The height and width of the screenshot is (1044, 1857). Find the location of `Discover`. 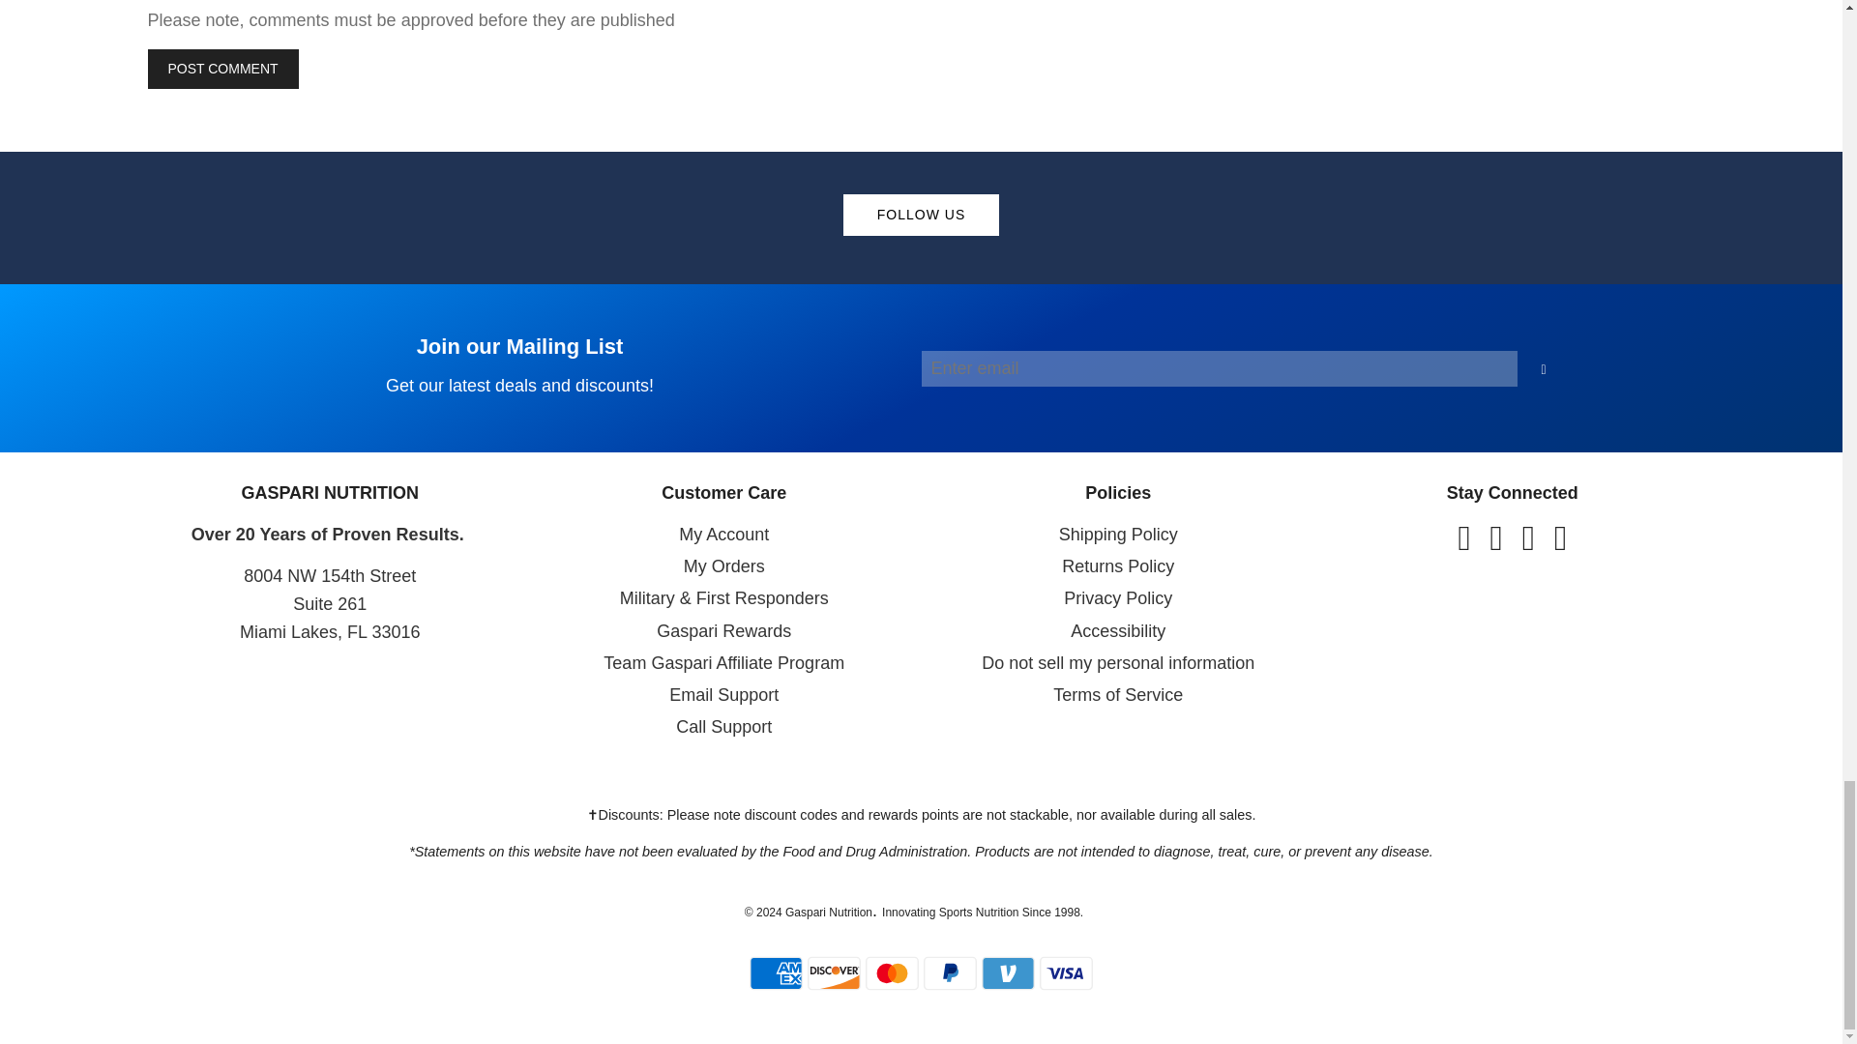

Discover is located at coordinates (834, 973).